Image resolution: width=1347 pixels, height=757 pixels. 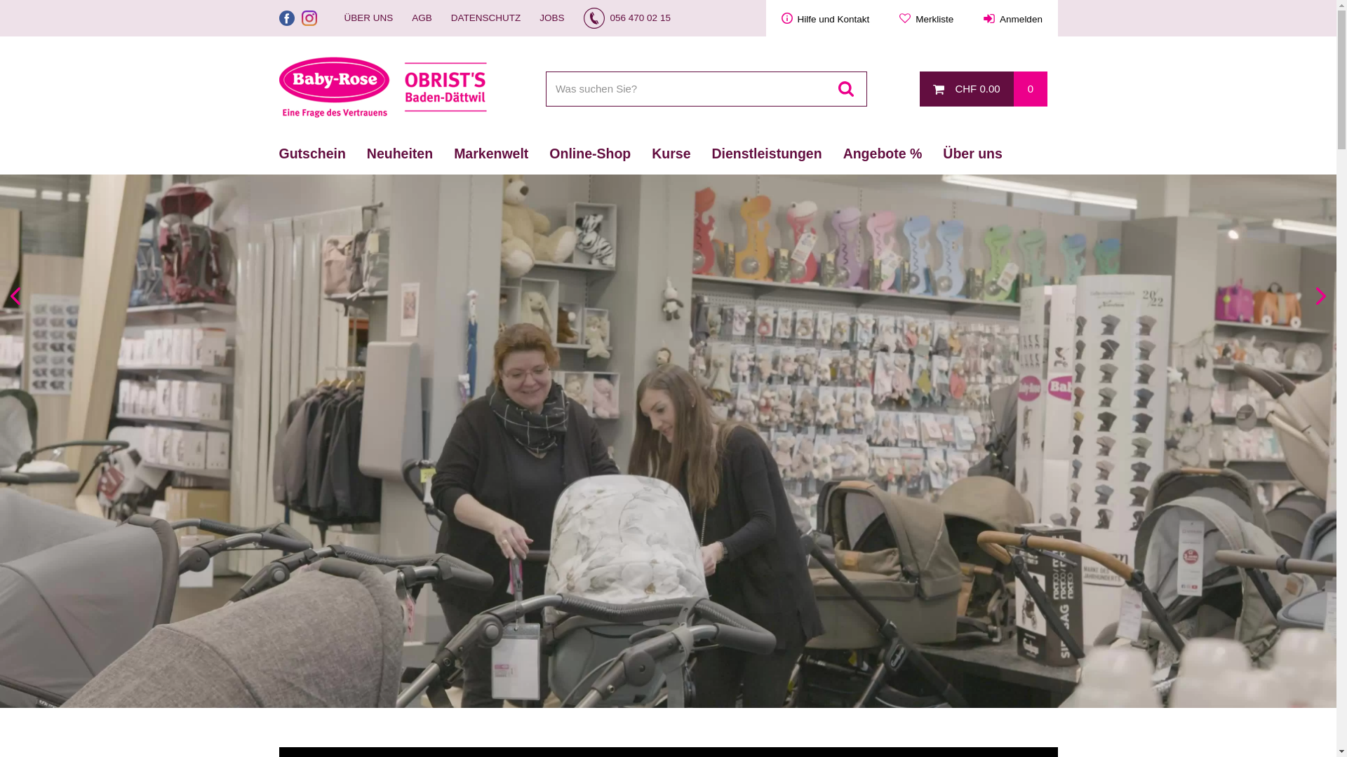 I want to click on 0, so click(x=1030, y=89).